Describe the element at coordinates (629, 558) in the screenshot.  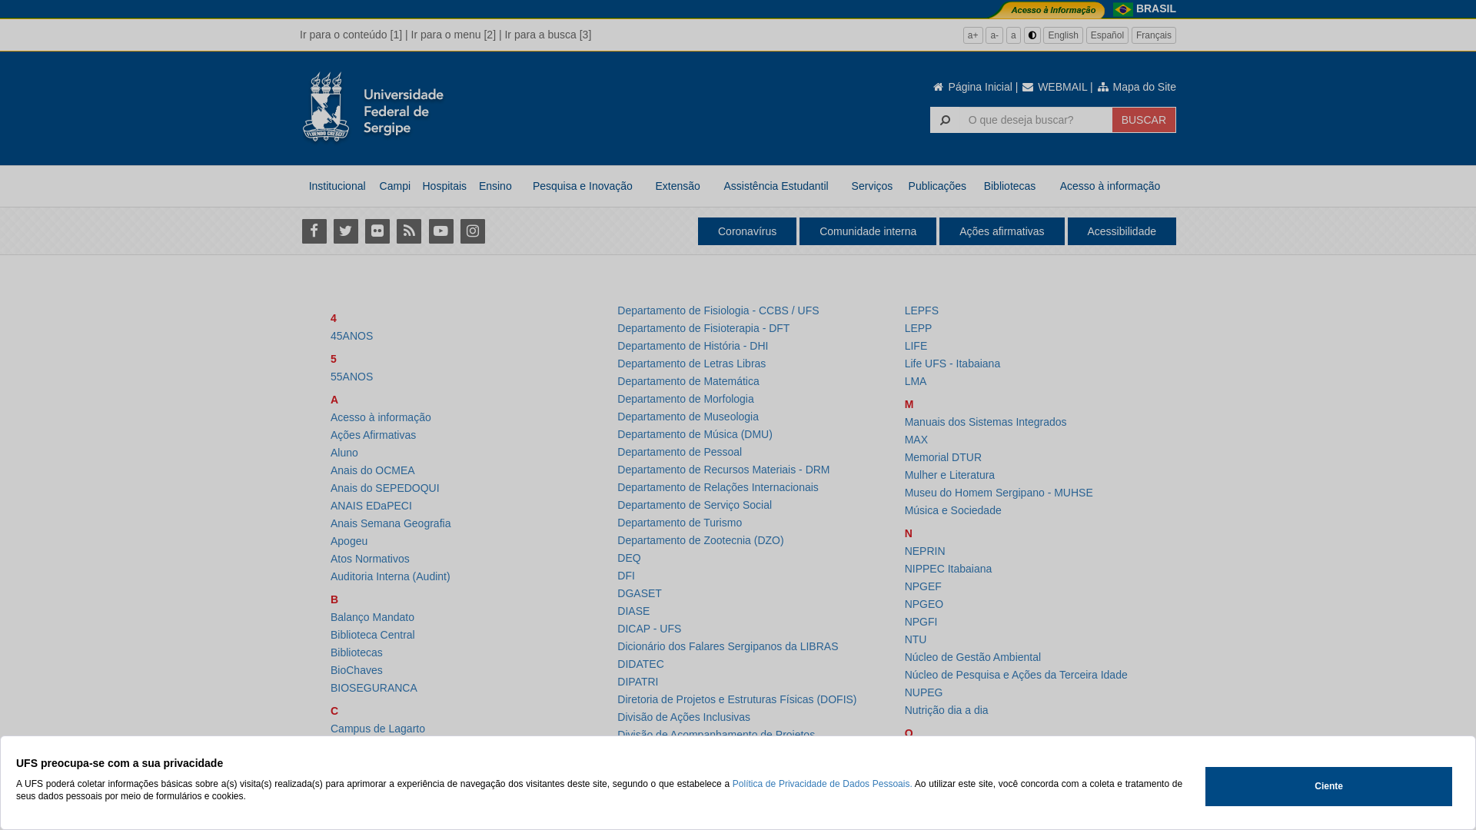
I see `DEQ` at that location.